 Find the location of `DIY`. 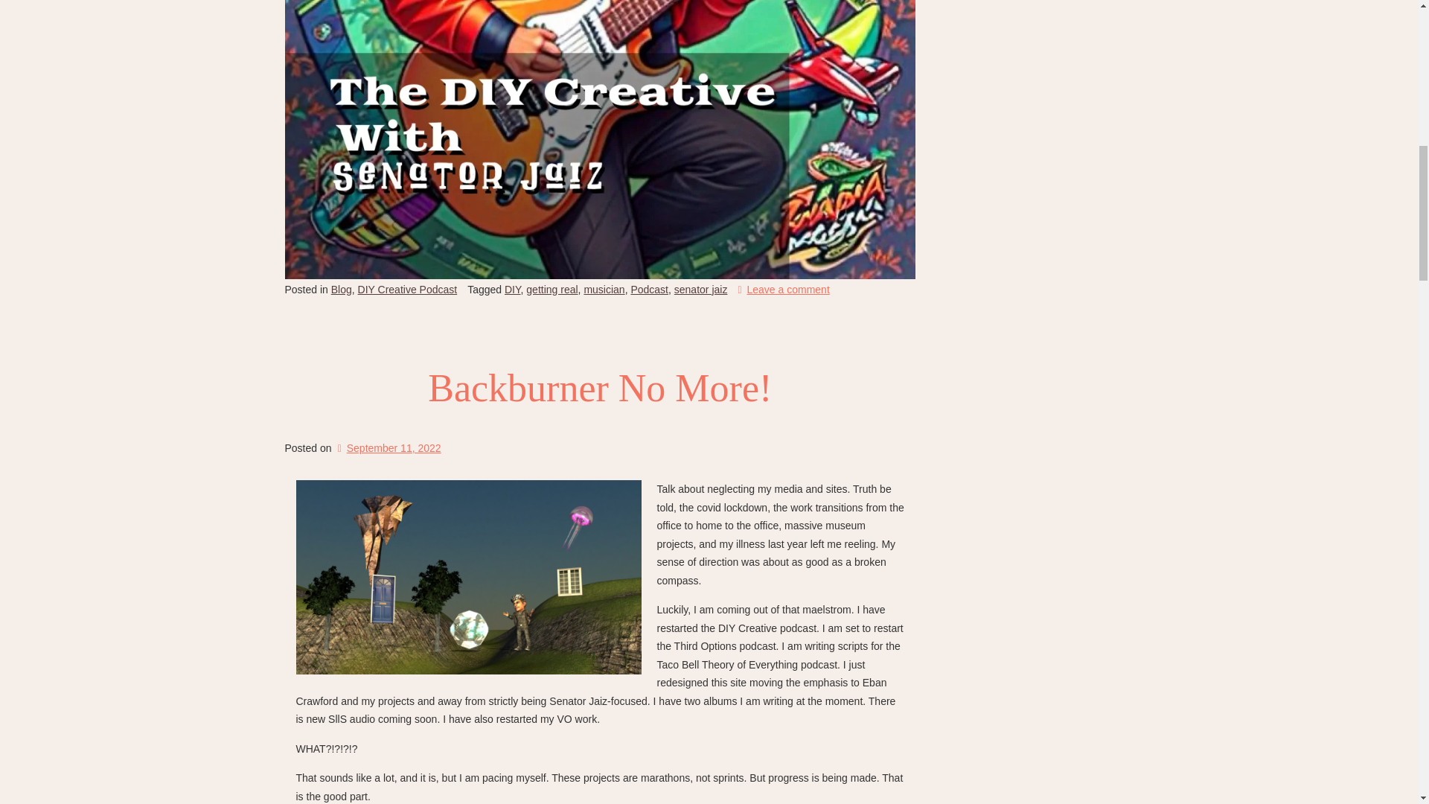

DIY is located at coordinates (512, 290).